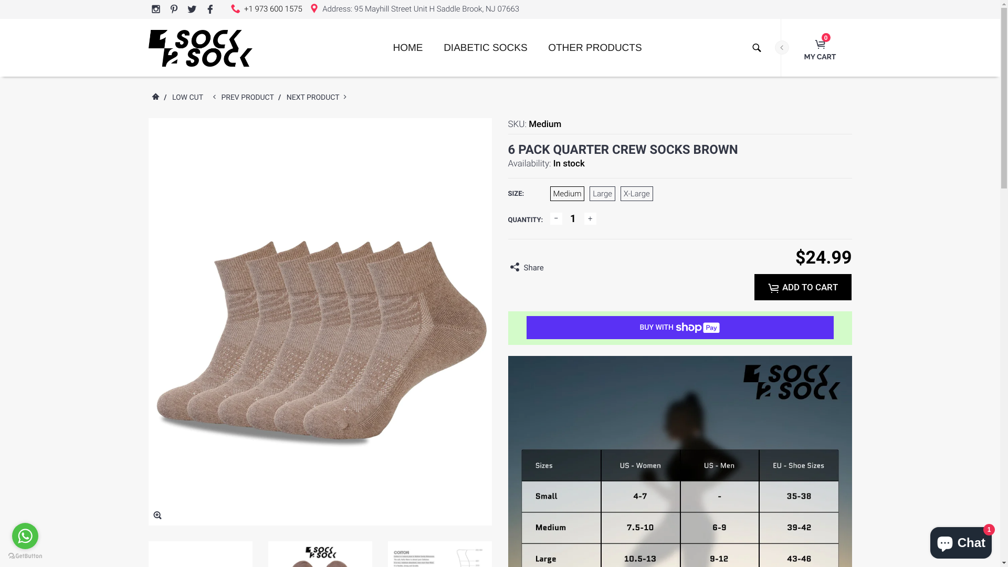 The height and width of the screenshot is (567, 1008). Describe the element at coordinates (803, 287) in the screenshot. I see `ADD TO CART` at that location.